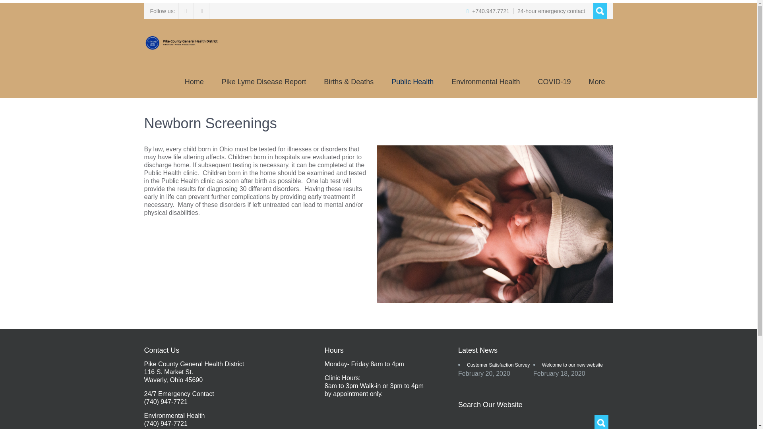  Describe the element at coordinates (186, 11) in the screenshot. I see `facebook` at that location.